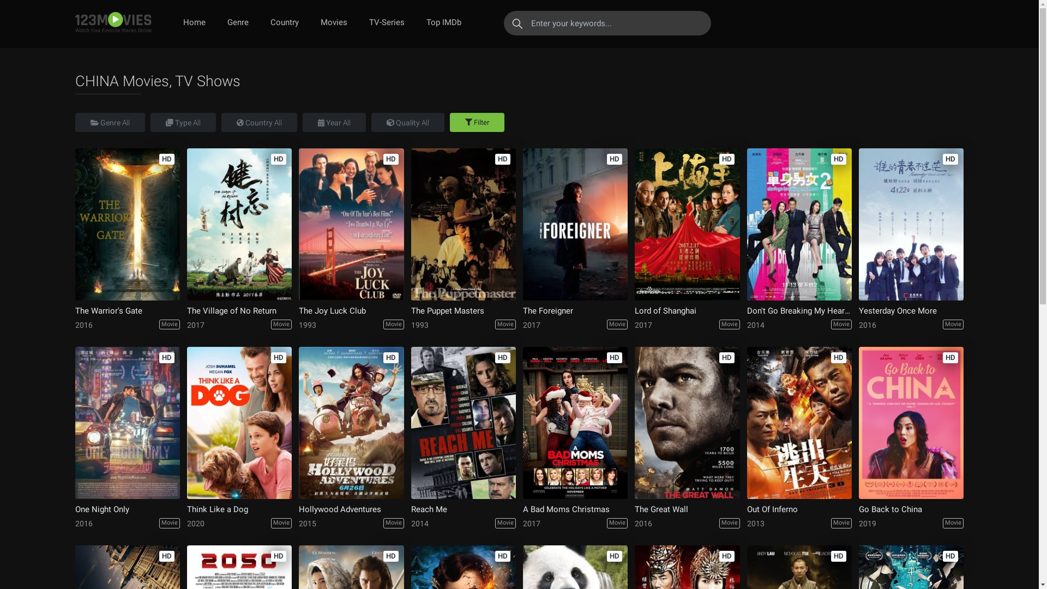  I want to click on Out Of Inferno, so click(799, 509).